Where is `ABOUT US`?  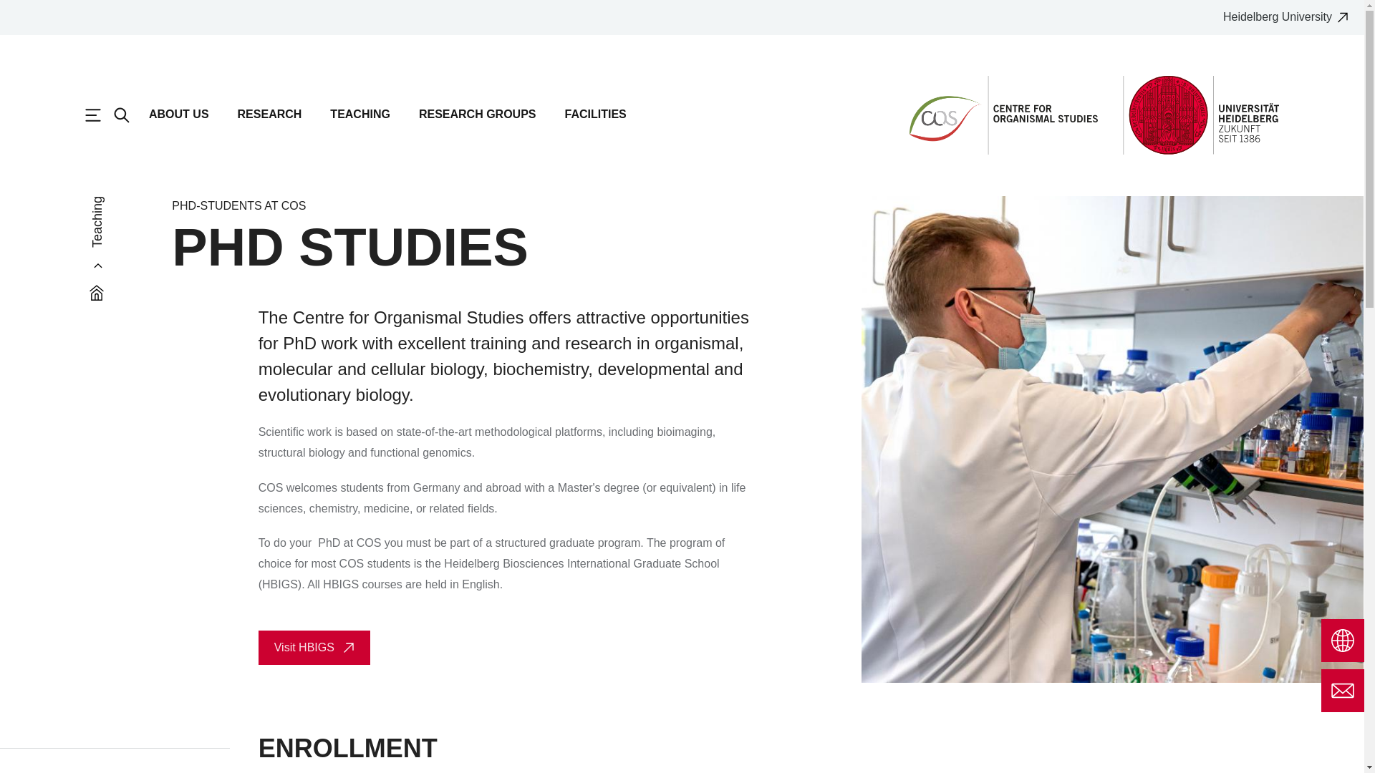 ABOUT US is located at coordinates (178, 121).